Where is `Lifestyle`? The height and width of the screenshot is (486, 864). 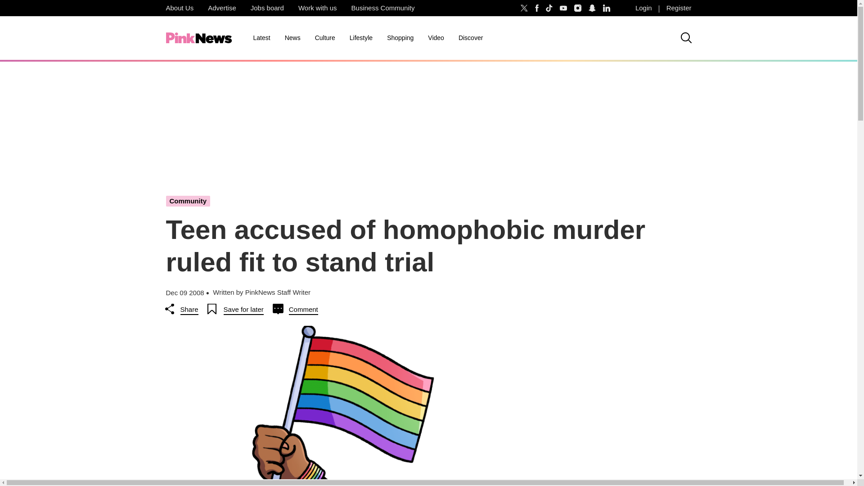
Lifestyle is located at coordinates (361, 38).